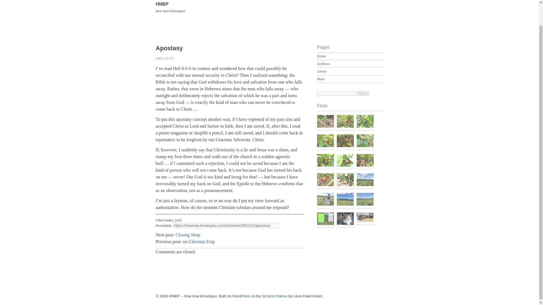 Image resolution: width=543 pixels, height=305 pixels. What do you see at coordinates (323, 64) in the screenshot?
I see `Archives` at bounding box center [323, 64].